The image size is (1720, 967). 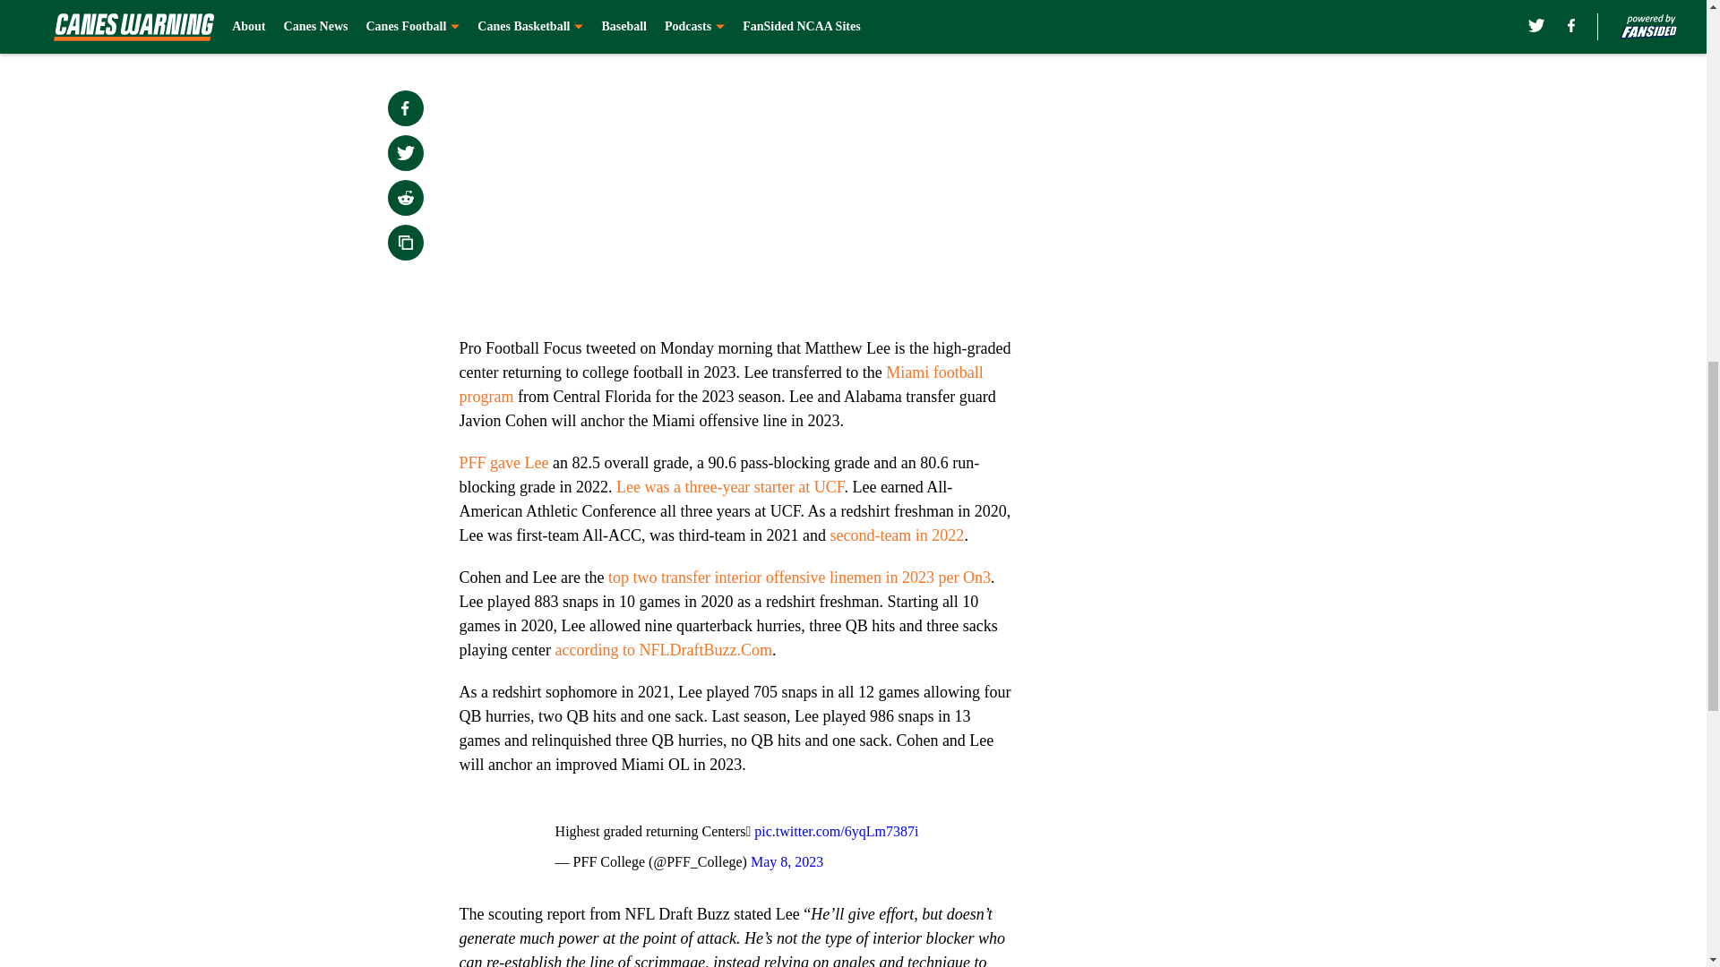 I want to click on according to NFLDraftBuzz.Com, so click(x=662, y=650).